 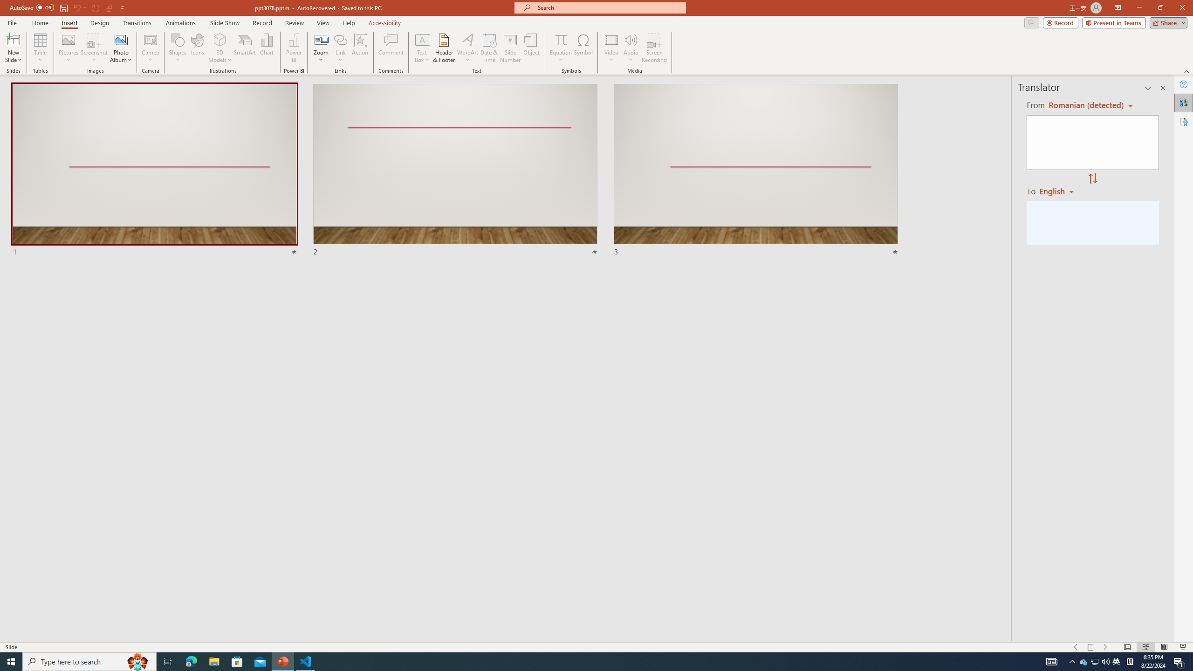 I want to click on Link, so click(x=340, y=48).